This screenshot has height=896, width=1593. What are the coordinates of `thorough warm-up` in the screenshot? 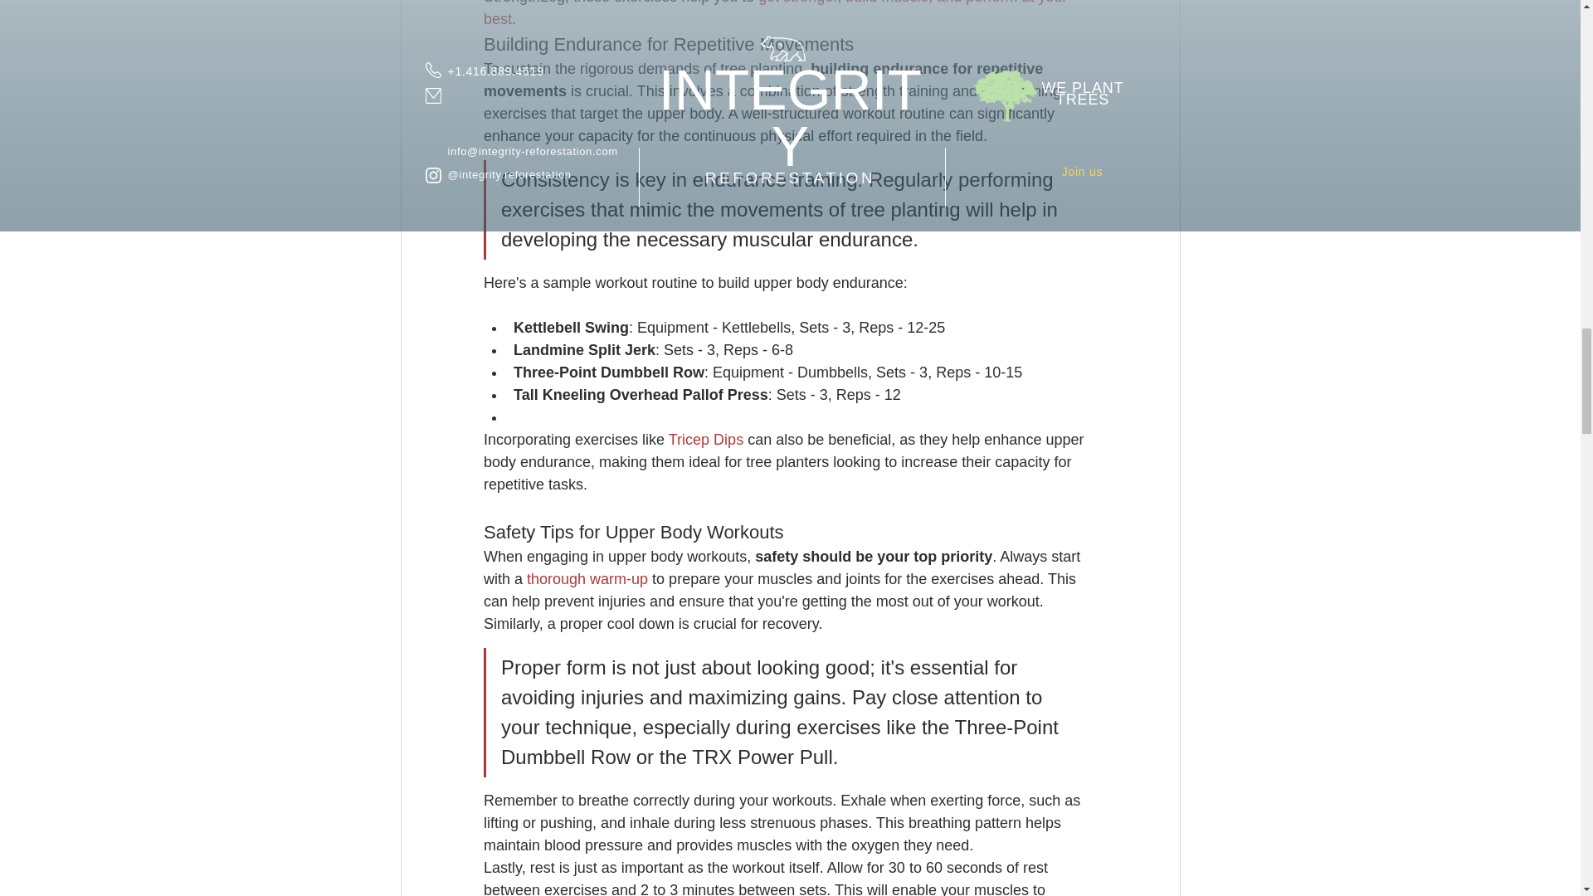 It's located at (587, 579).